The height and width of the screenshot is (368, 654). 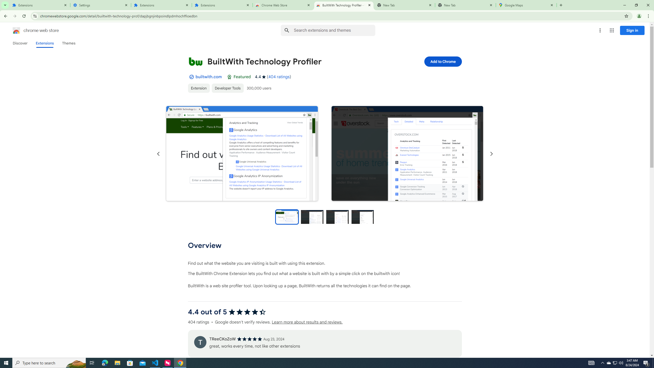 What do you see at coordinates (229, 77) in the screenshot?
I see `Featured Badge` at bounding box center [229, 77].